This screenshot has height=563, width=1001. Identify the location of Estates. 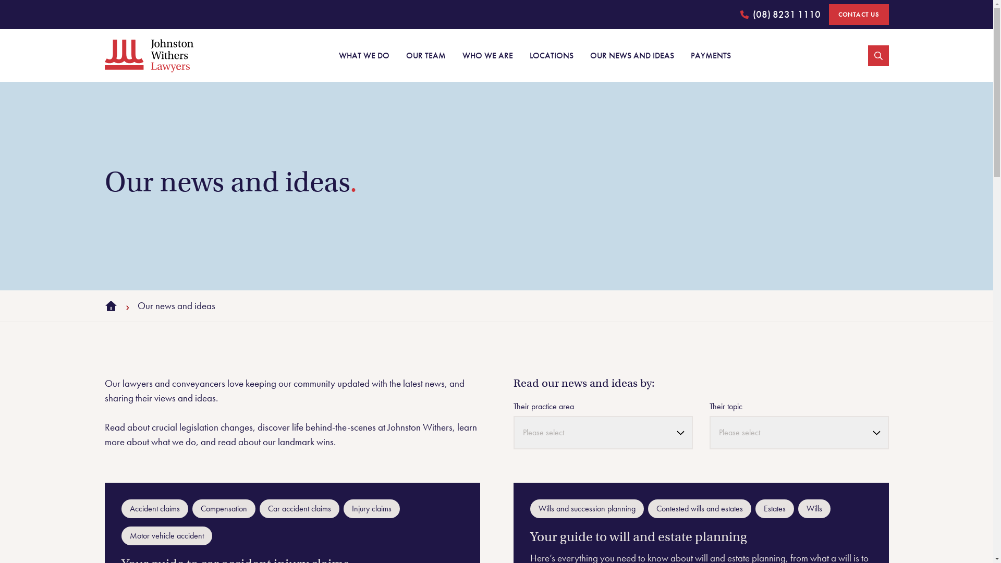
(774, 509).